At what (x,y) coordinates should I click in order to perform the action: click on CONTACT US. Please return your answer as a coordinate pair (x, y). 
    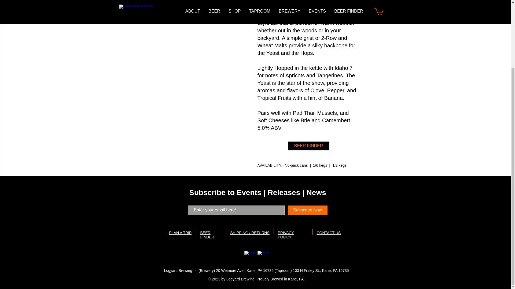
    Looking at the image, I should click on (328, 233).